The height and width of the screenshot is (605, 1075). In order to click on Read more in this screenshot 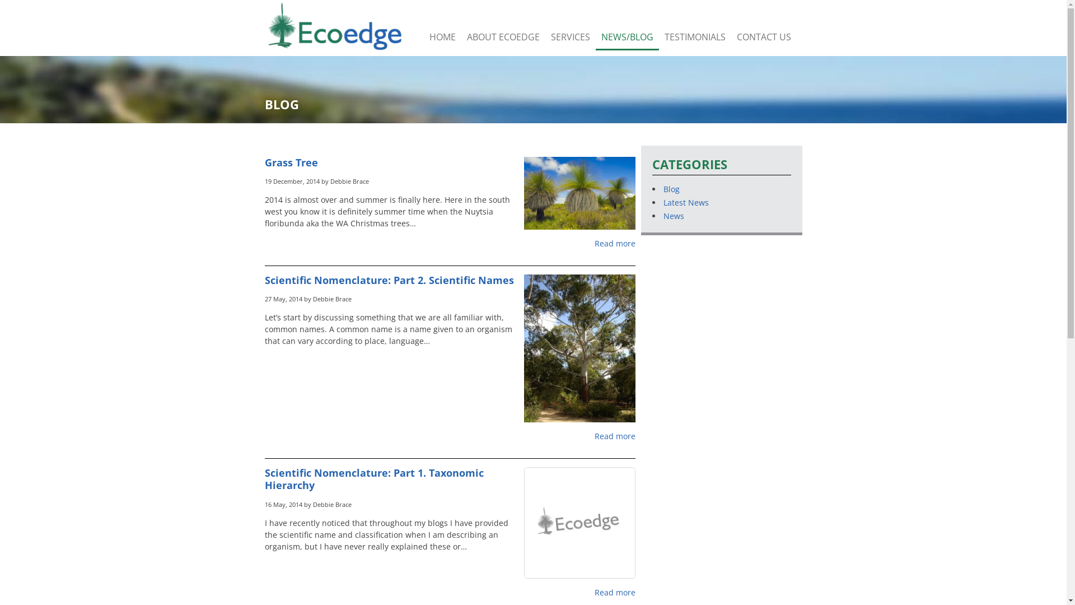, I will do `click(450, 593)`.